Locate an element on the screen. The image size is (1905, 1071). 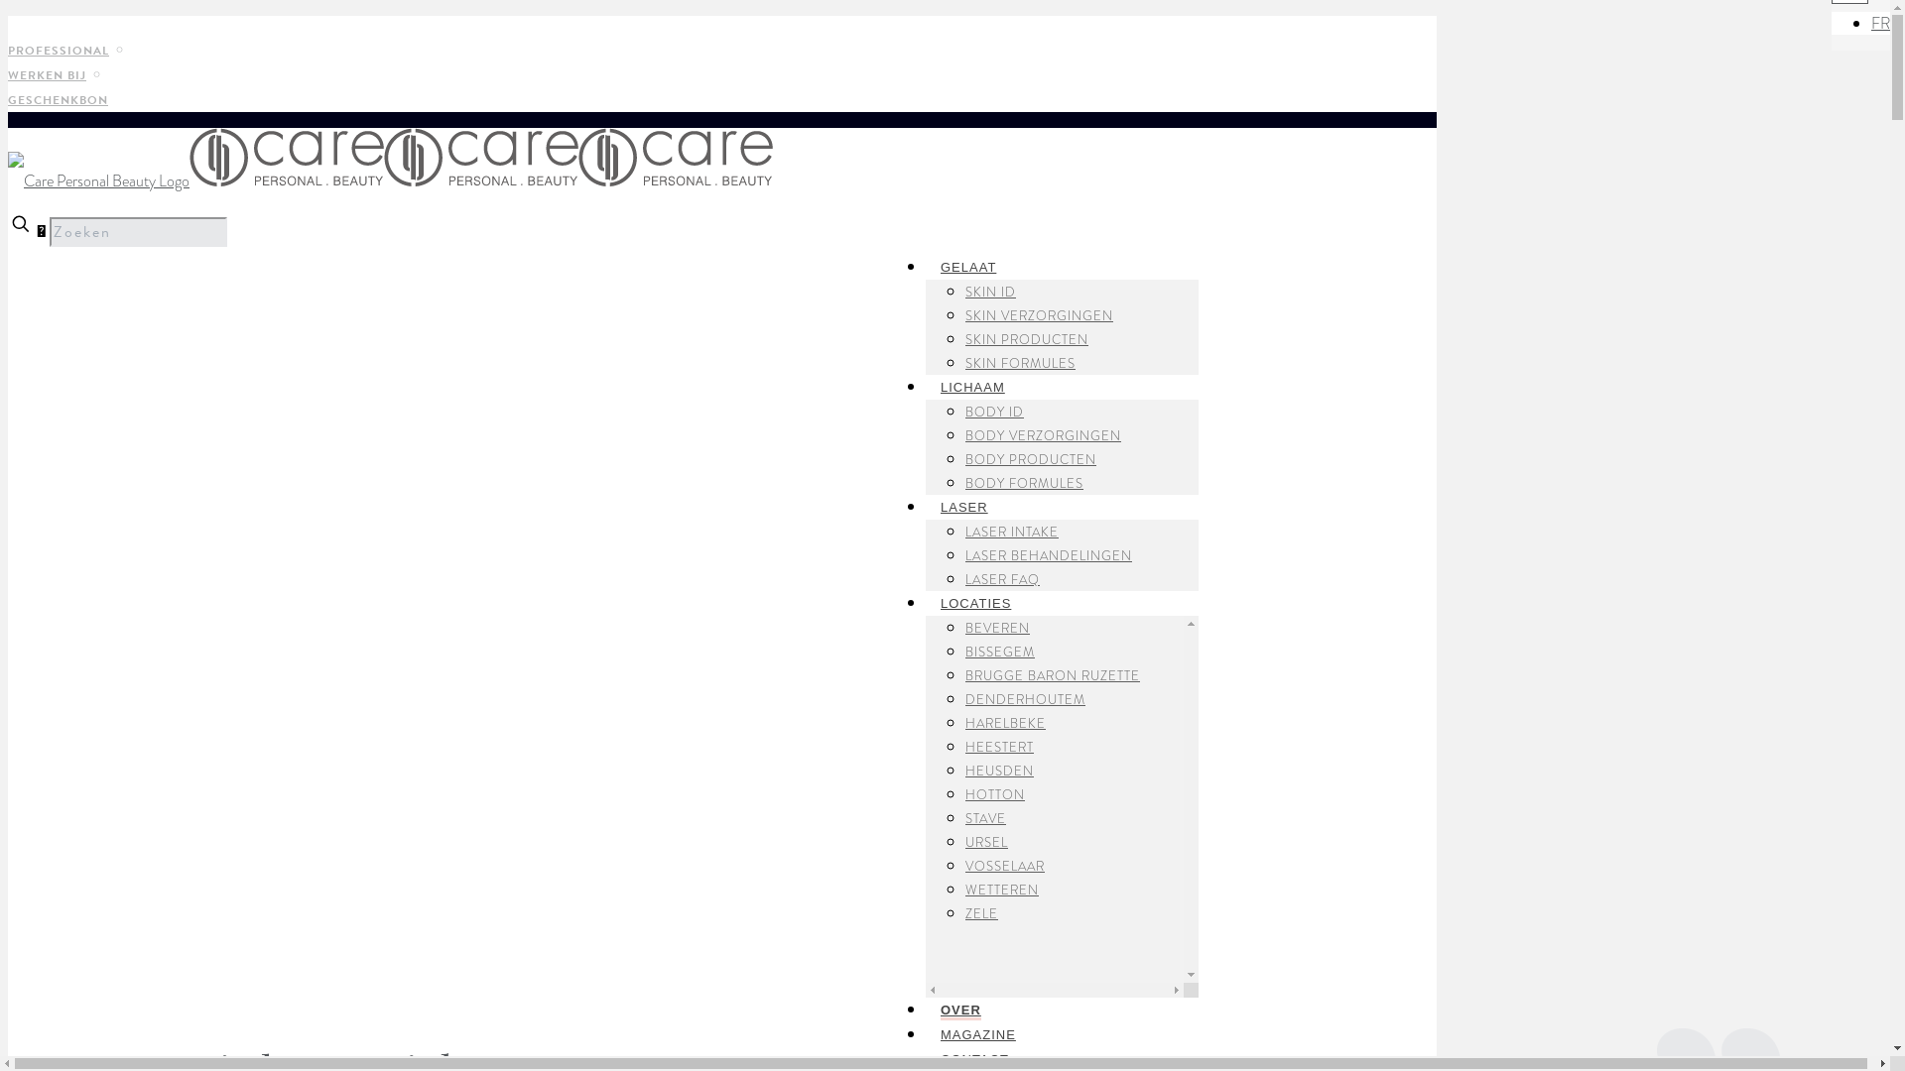
PROFESSIONAL is located at coordinates (65, 51).